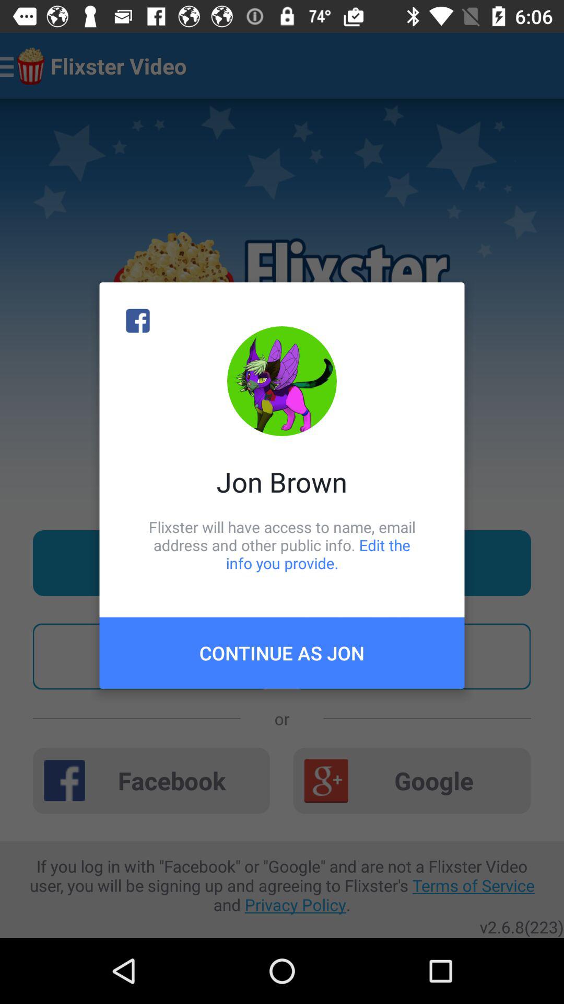 The height and width of the screenshot is (1004, 564). I want to click on jump until the flixster will have item, so click(282, 545).